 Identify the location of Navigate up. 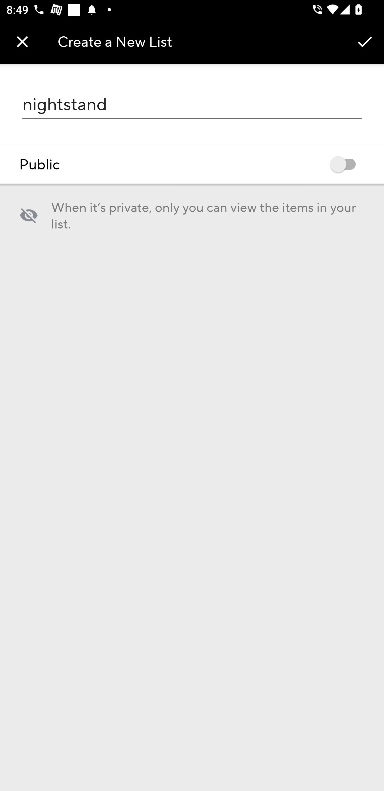
(22, 41).